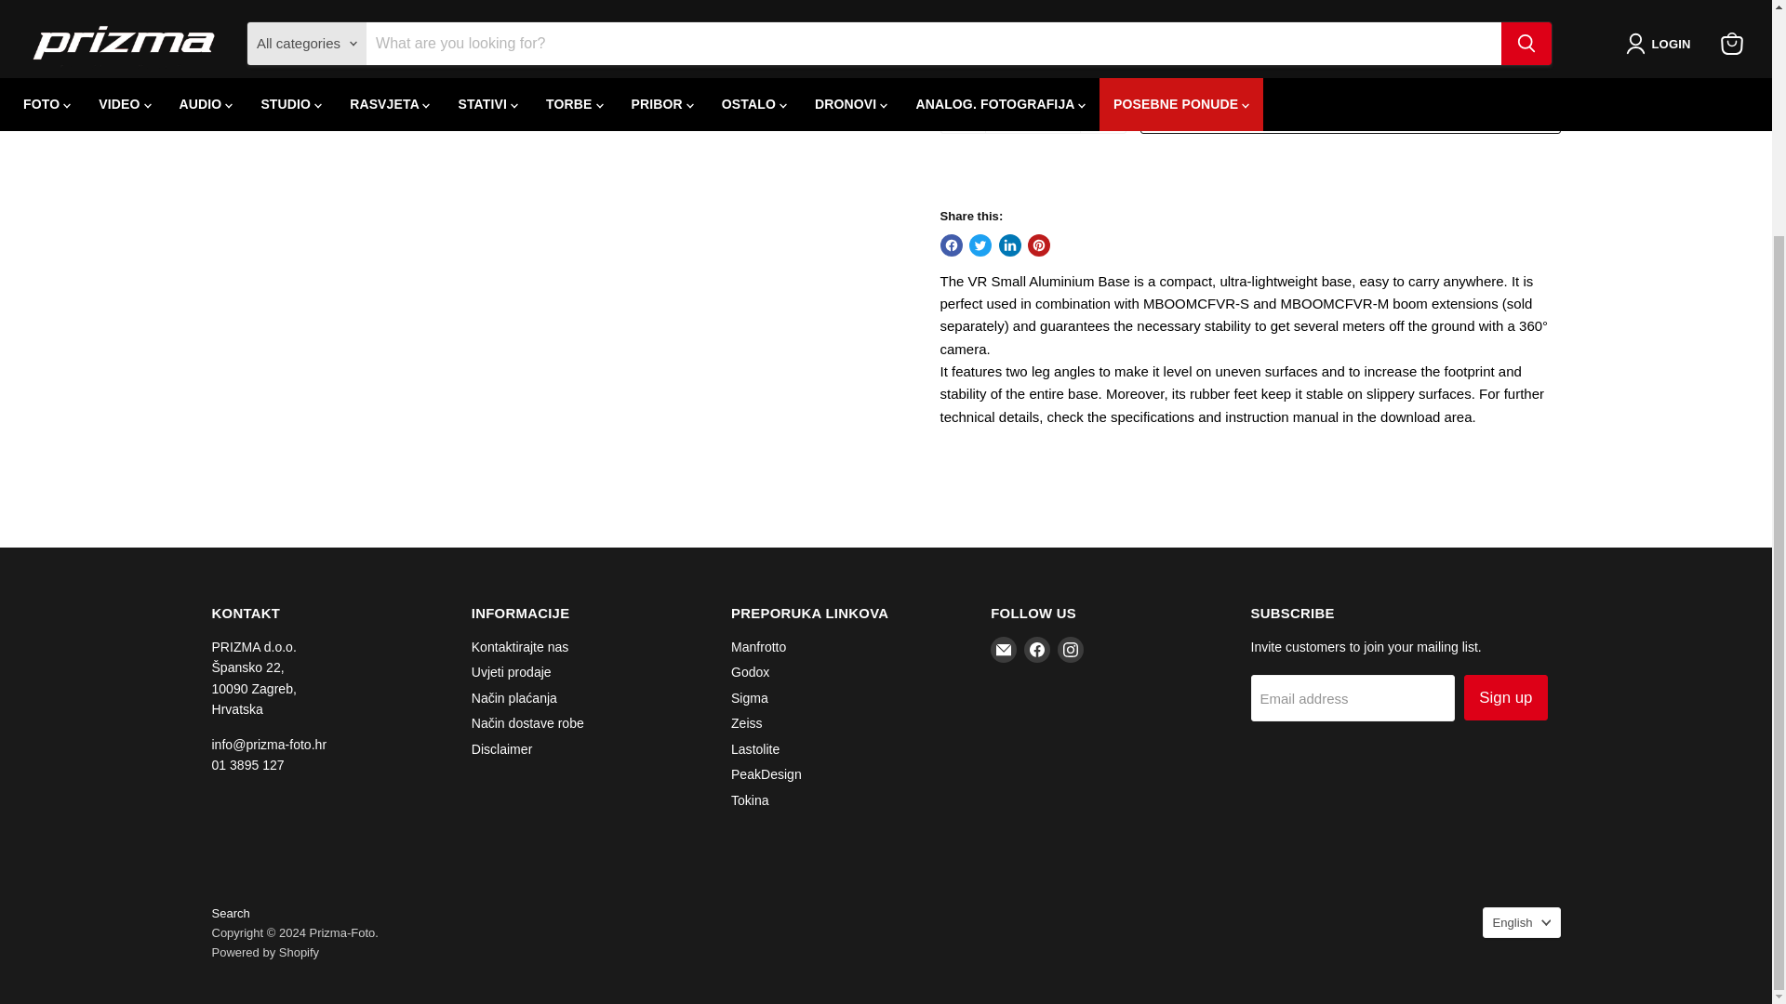  Describe the element at coordinates (1003, 649) in the screenshot. I see `Email` at that location.